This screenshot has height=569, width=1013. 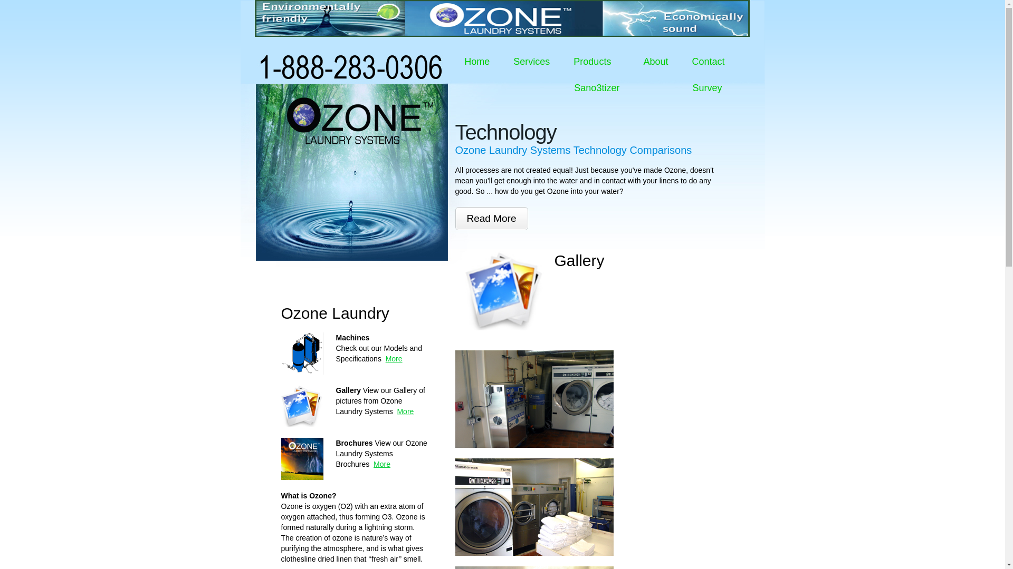 What do you see at coordinates (596, 87) in the screenshot?
I see `Sano3tizer` at bounding box center [596, 87].